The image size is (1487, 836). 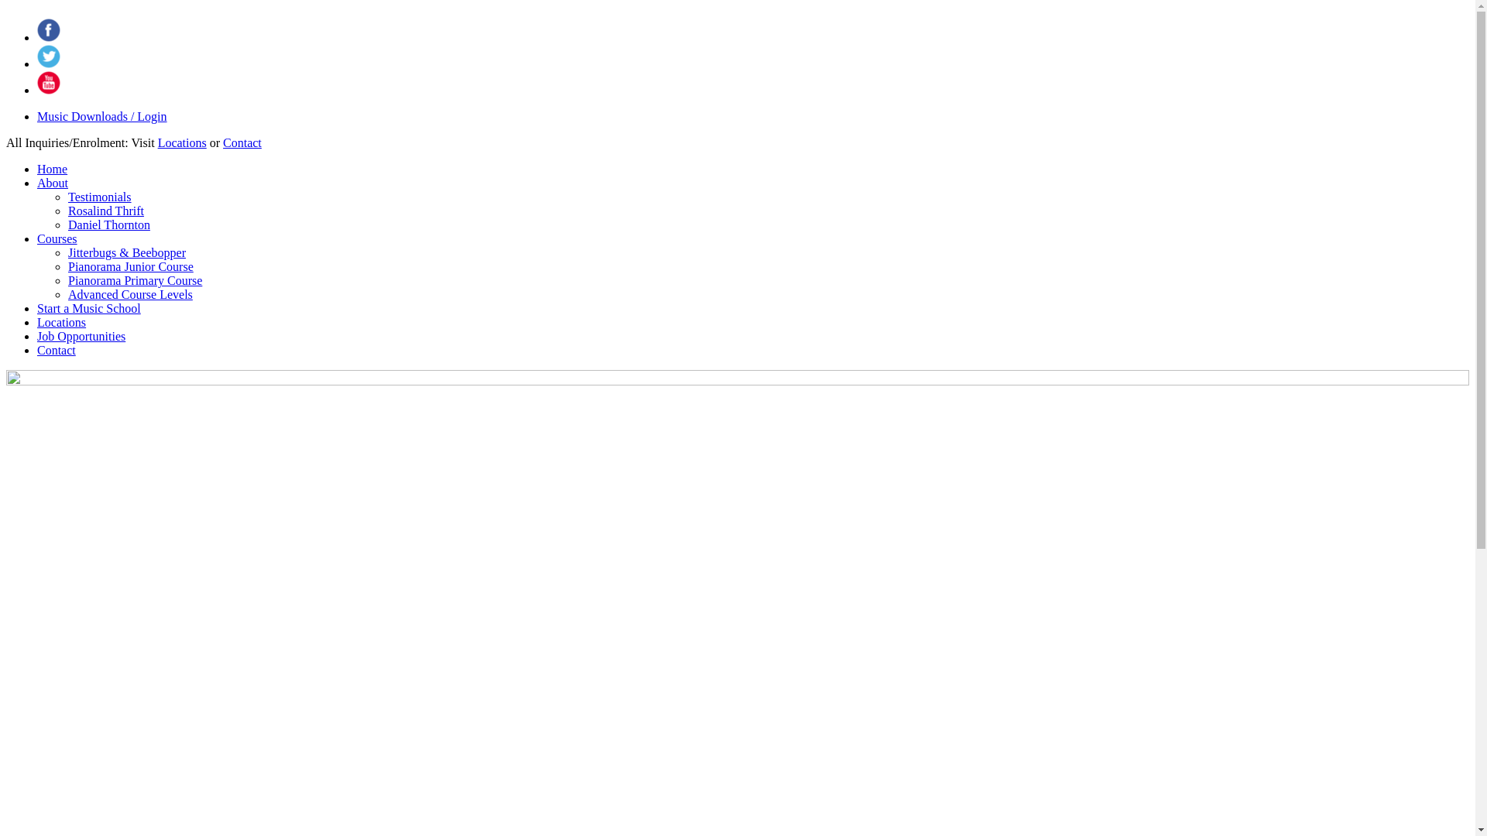 I want to click on Jitterbugs & Beebopper, so click(x=127, y=252).